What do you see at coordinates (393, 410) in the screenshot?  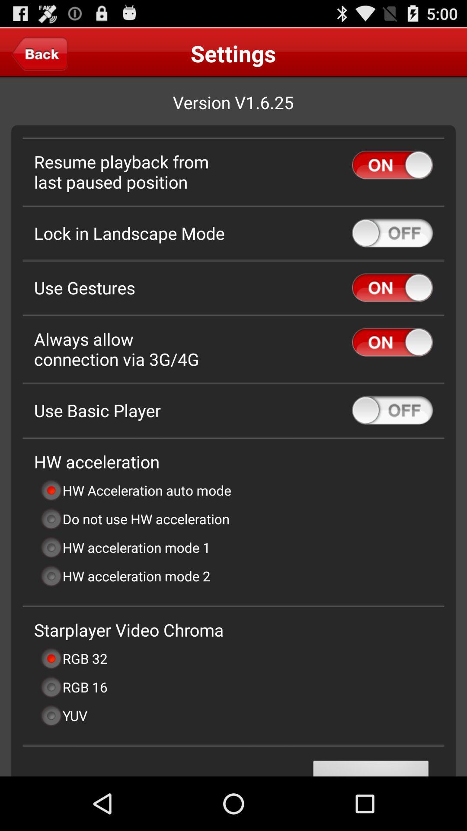 I see `turn basic player on/off` at bounding box center [393, 410].